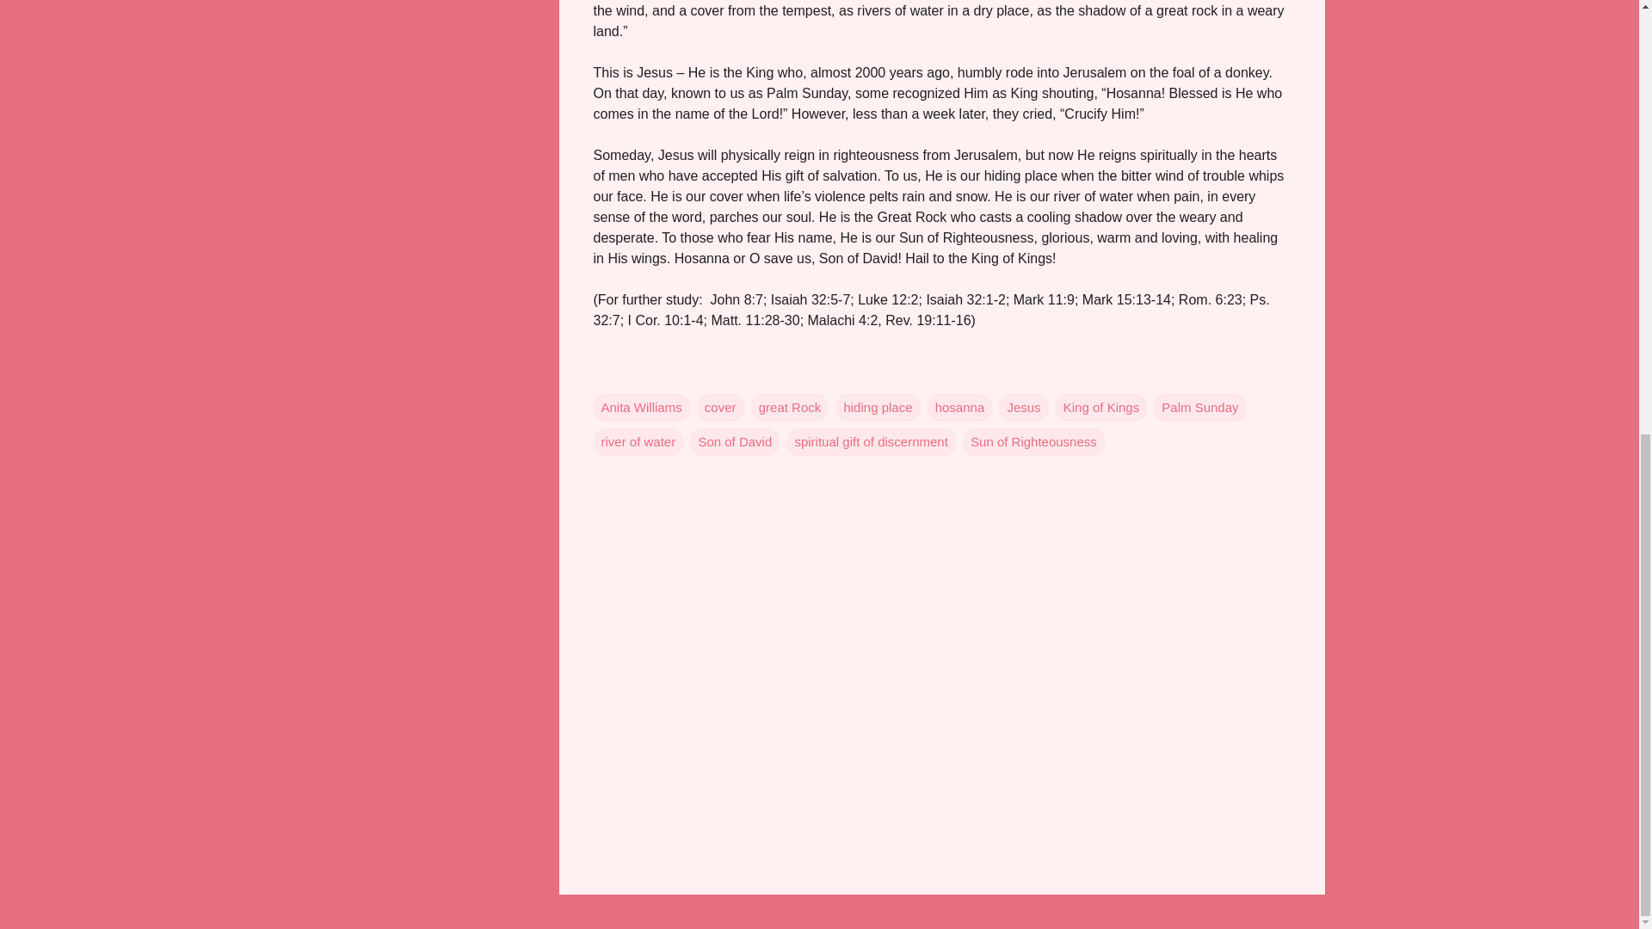  I want to click on river of water, so click(638, 442).